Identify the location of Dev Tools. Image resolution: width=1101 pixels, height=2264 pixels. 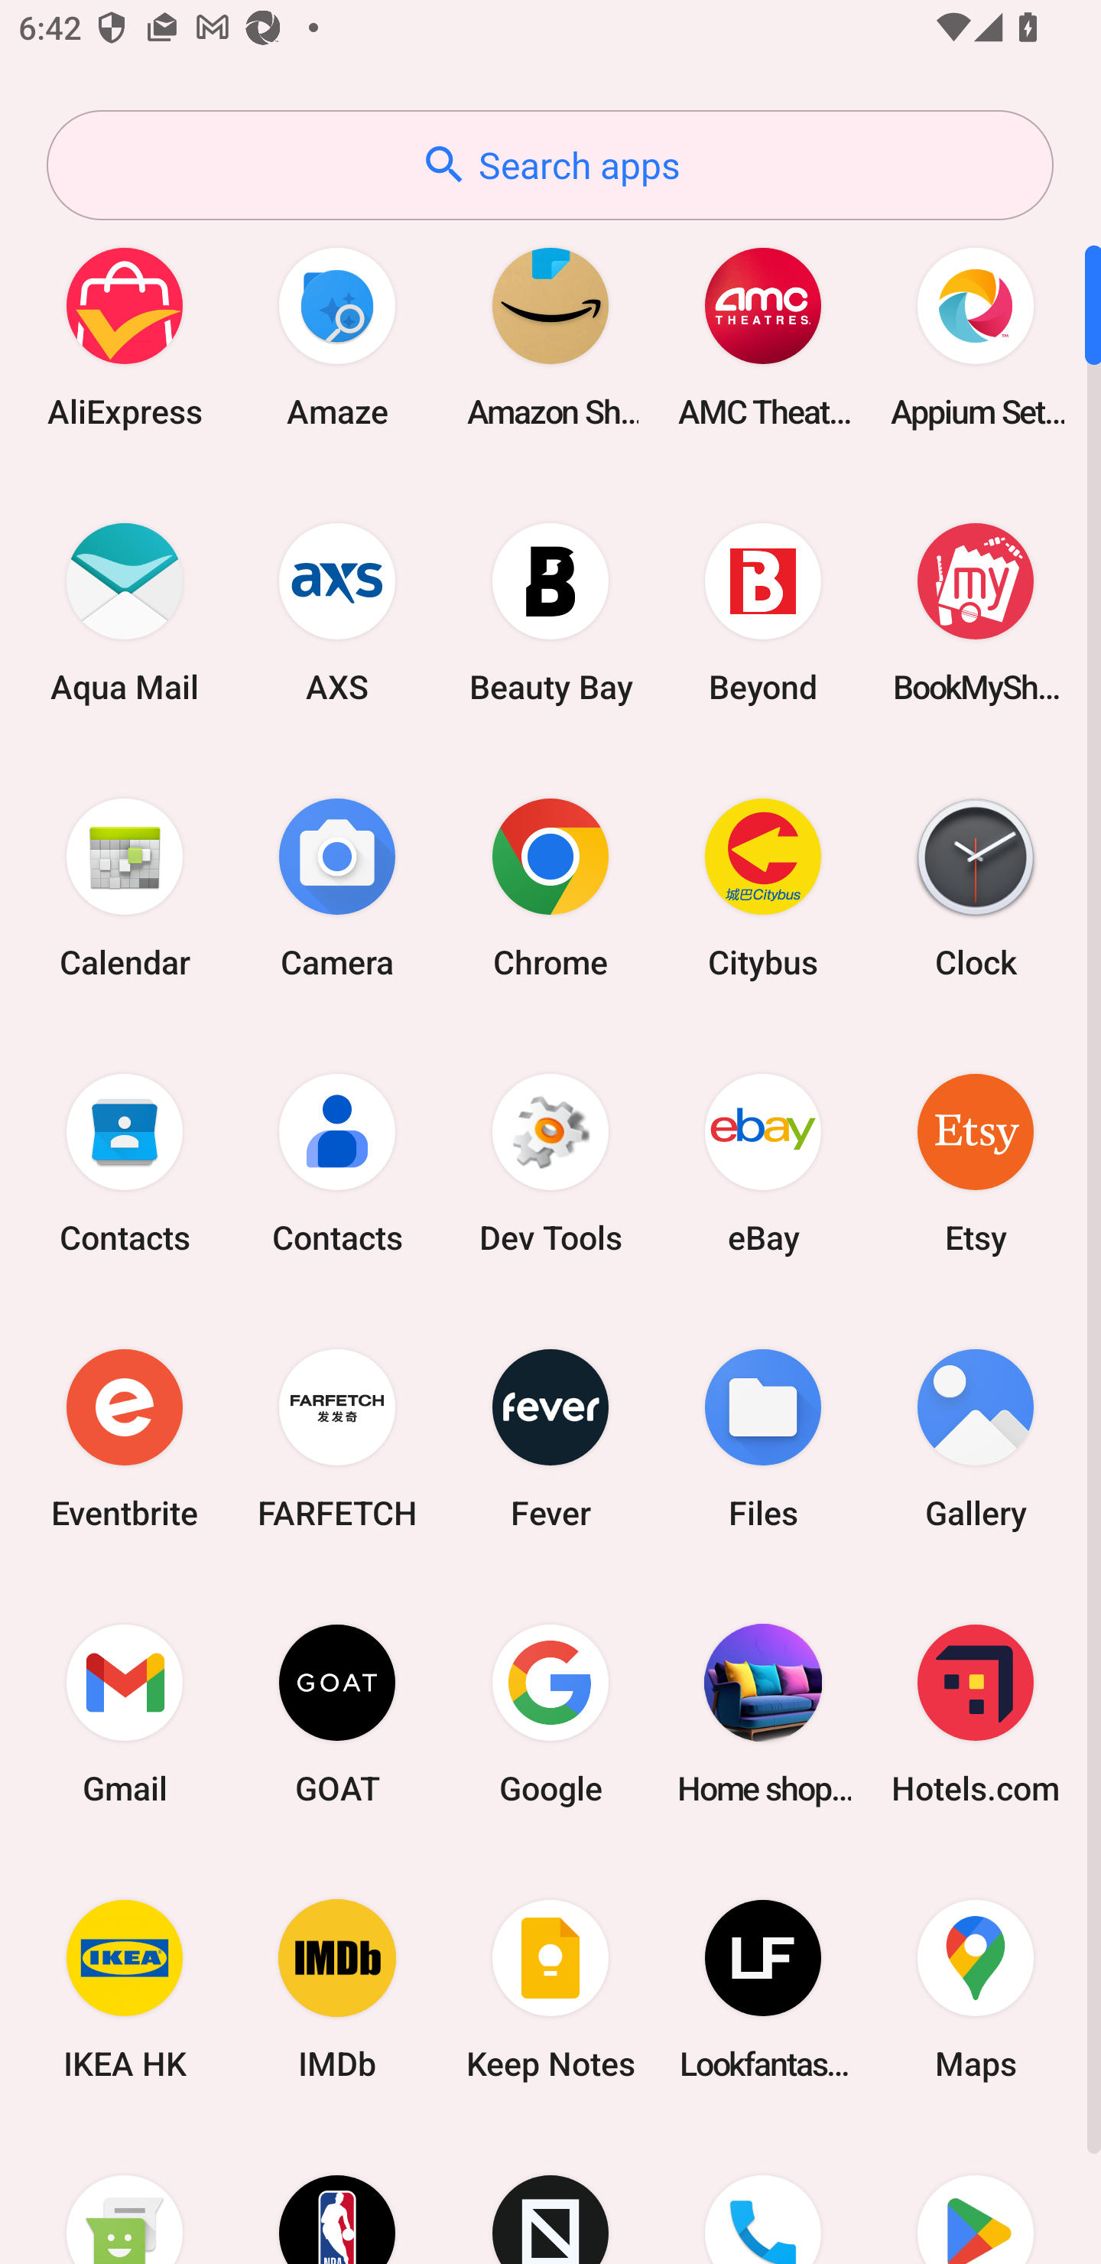
(550, 1163).